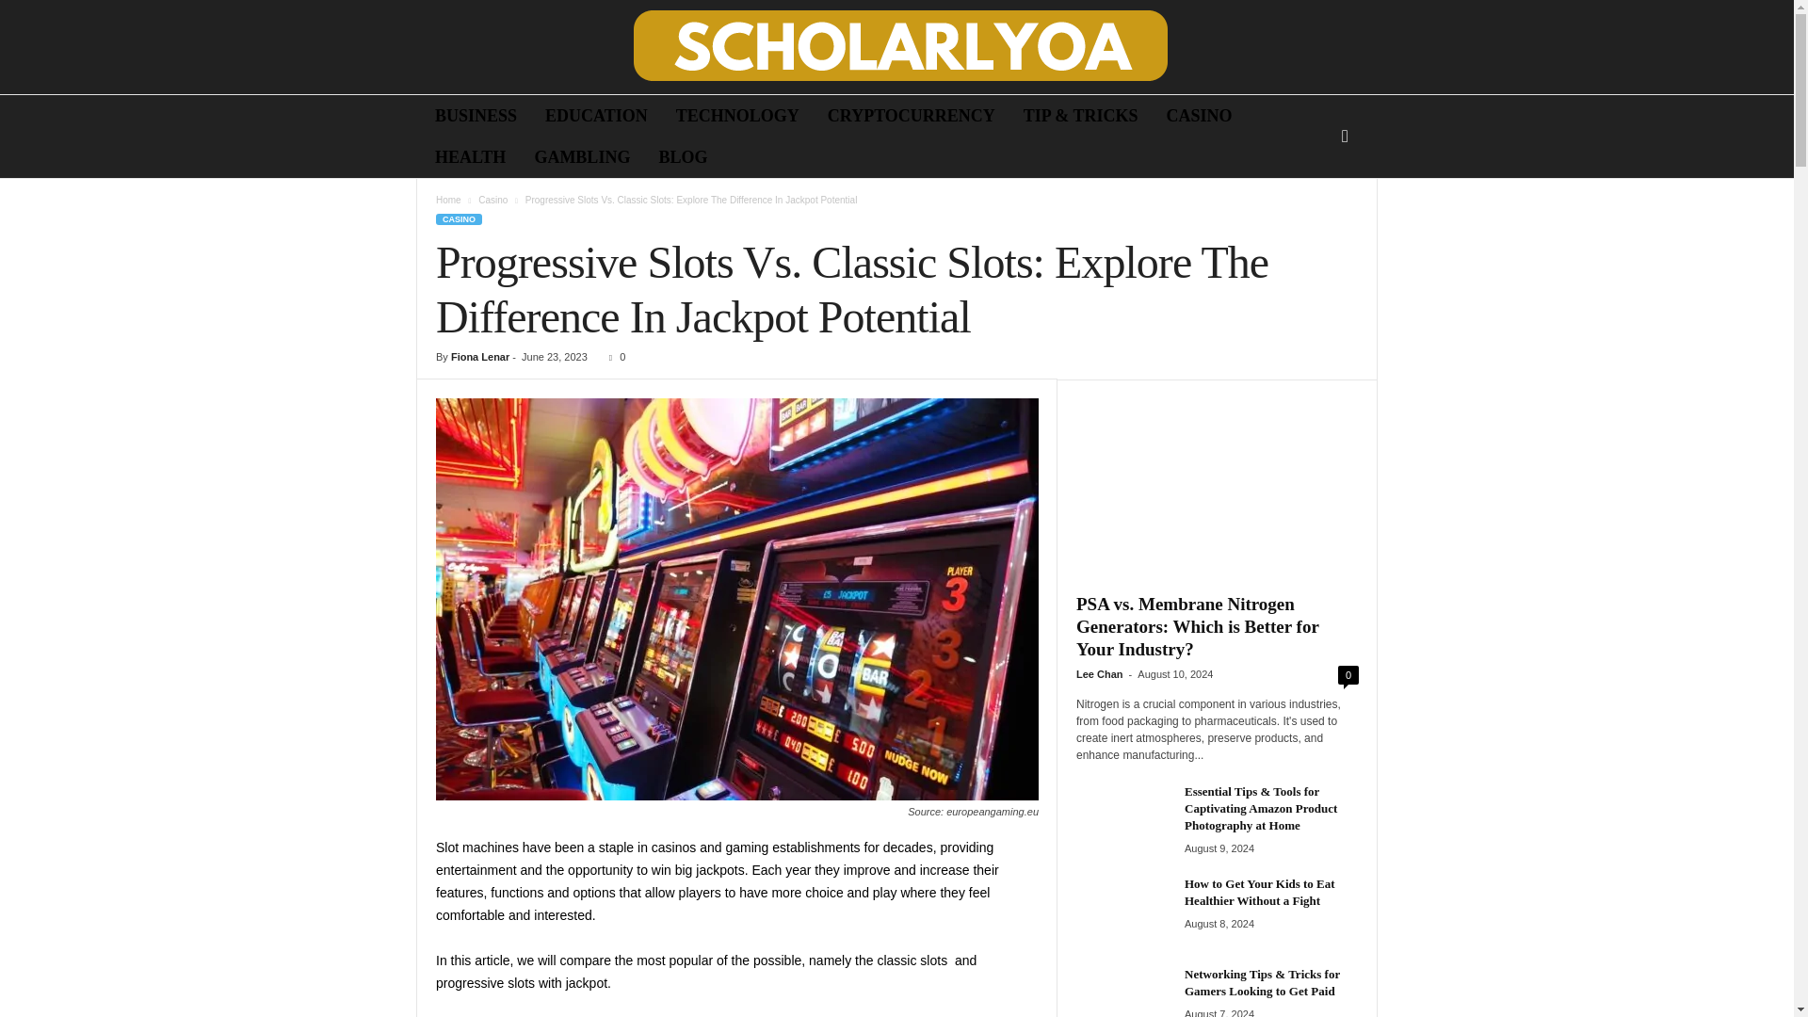 The width and height of the screenshot is (1808, 1017). I want to click on BUSINESS, so click(476, 115).